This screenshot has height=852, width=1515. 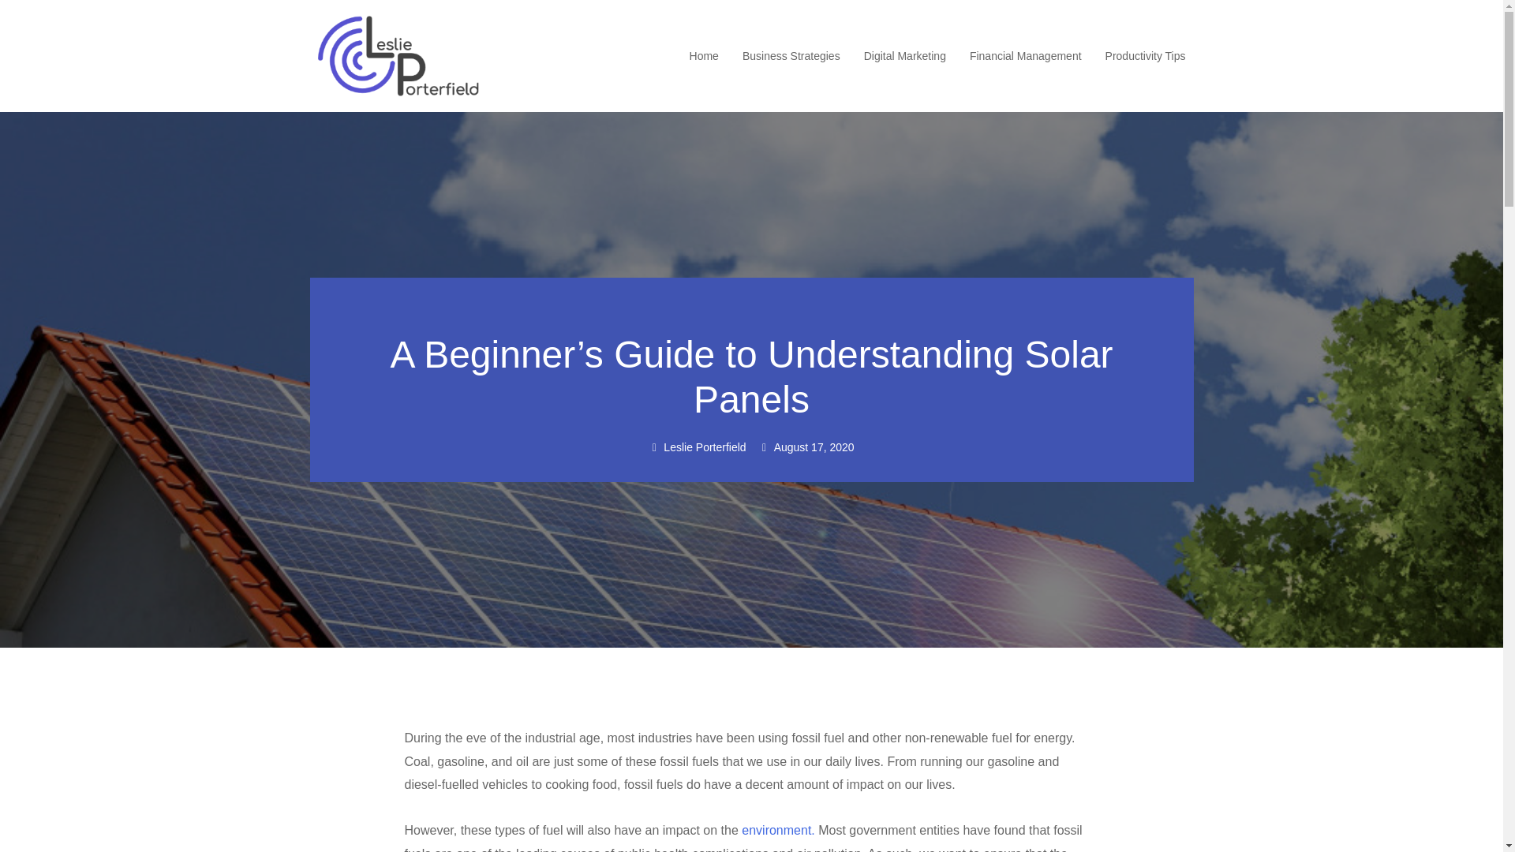 I want to click on environment., so click(x=776, y=830).